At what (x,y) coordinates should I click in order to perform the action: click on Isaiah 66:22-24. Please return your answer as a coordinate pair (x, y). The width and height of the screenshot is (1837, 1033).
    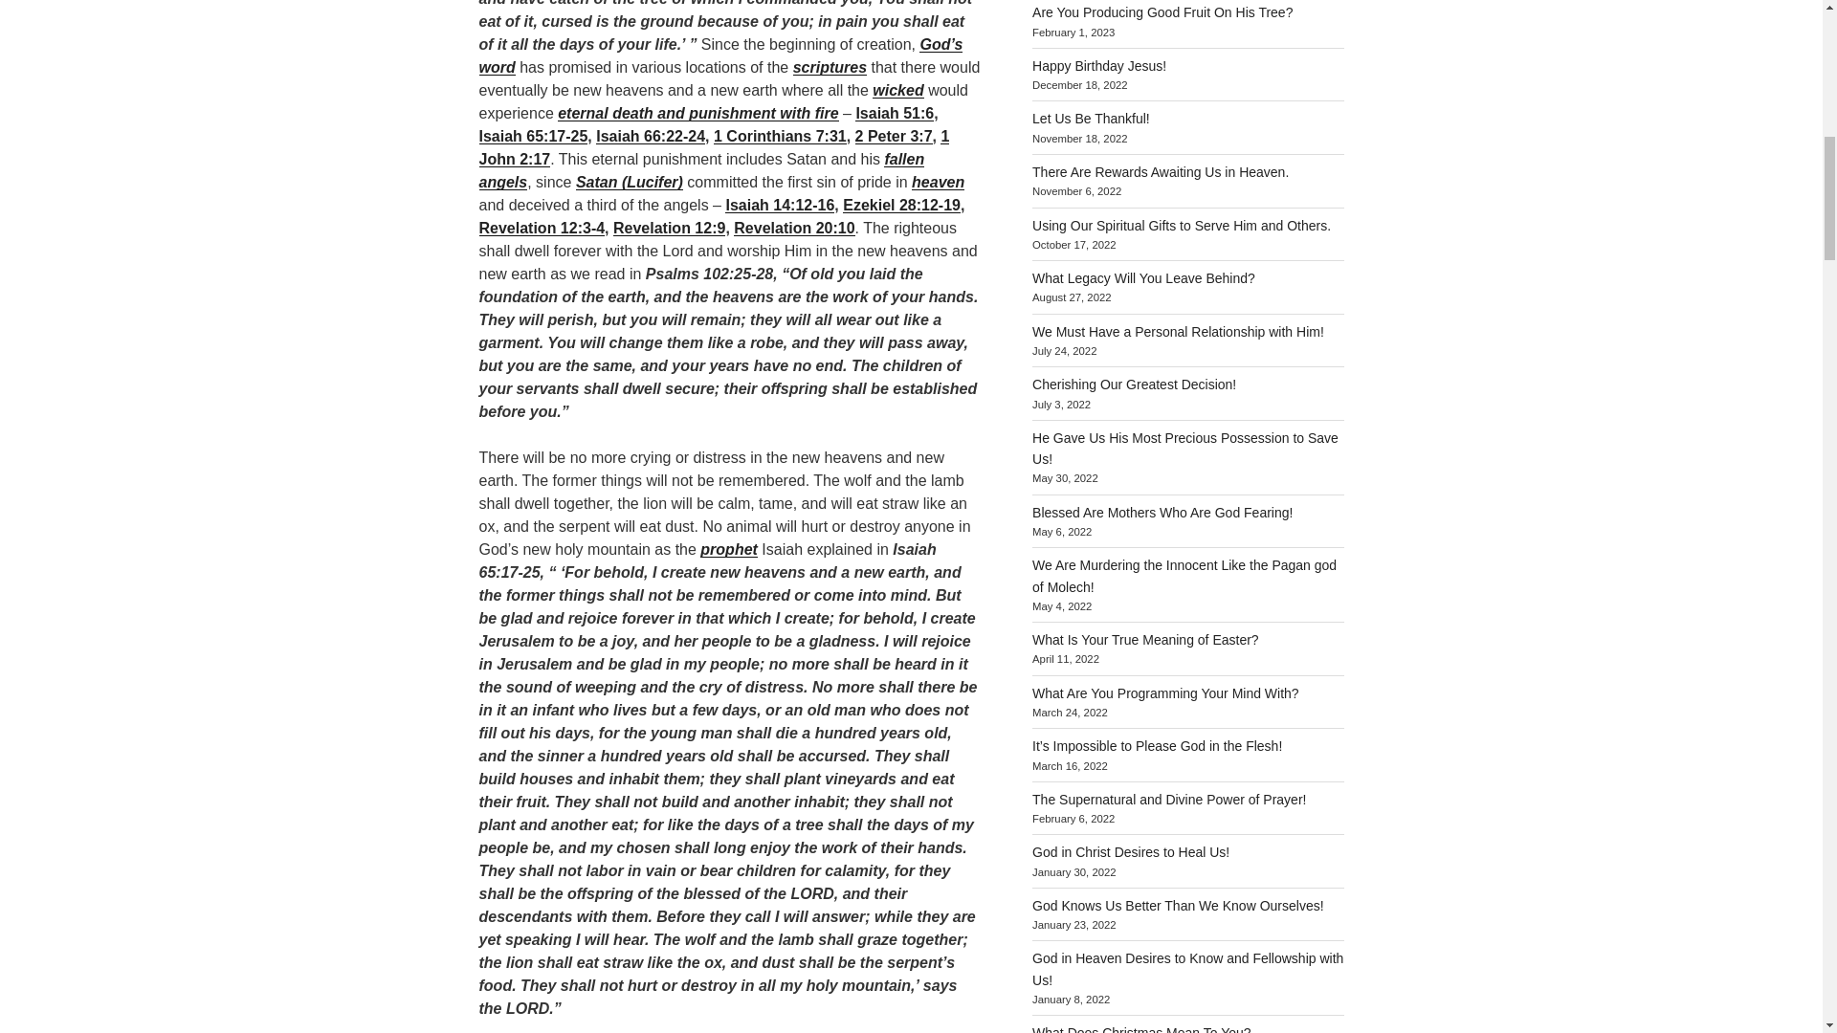
    Looking at the image, I should click on (651, 136).